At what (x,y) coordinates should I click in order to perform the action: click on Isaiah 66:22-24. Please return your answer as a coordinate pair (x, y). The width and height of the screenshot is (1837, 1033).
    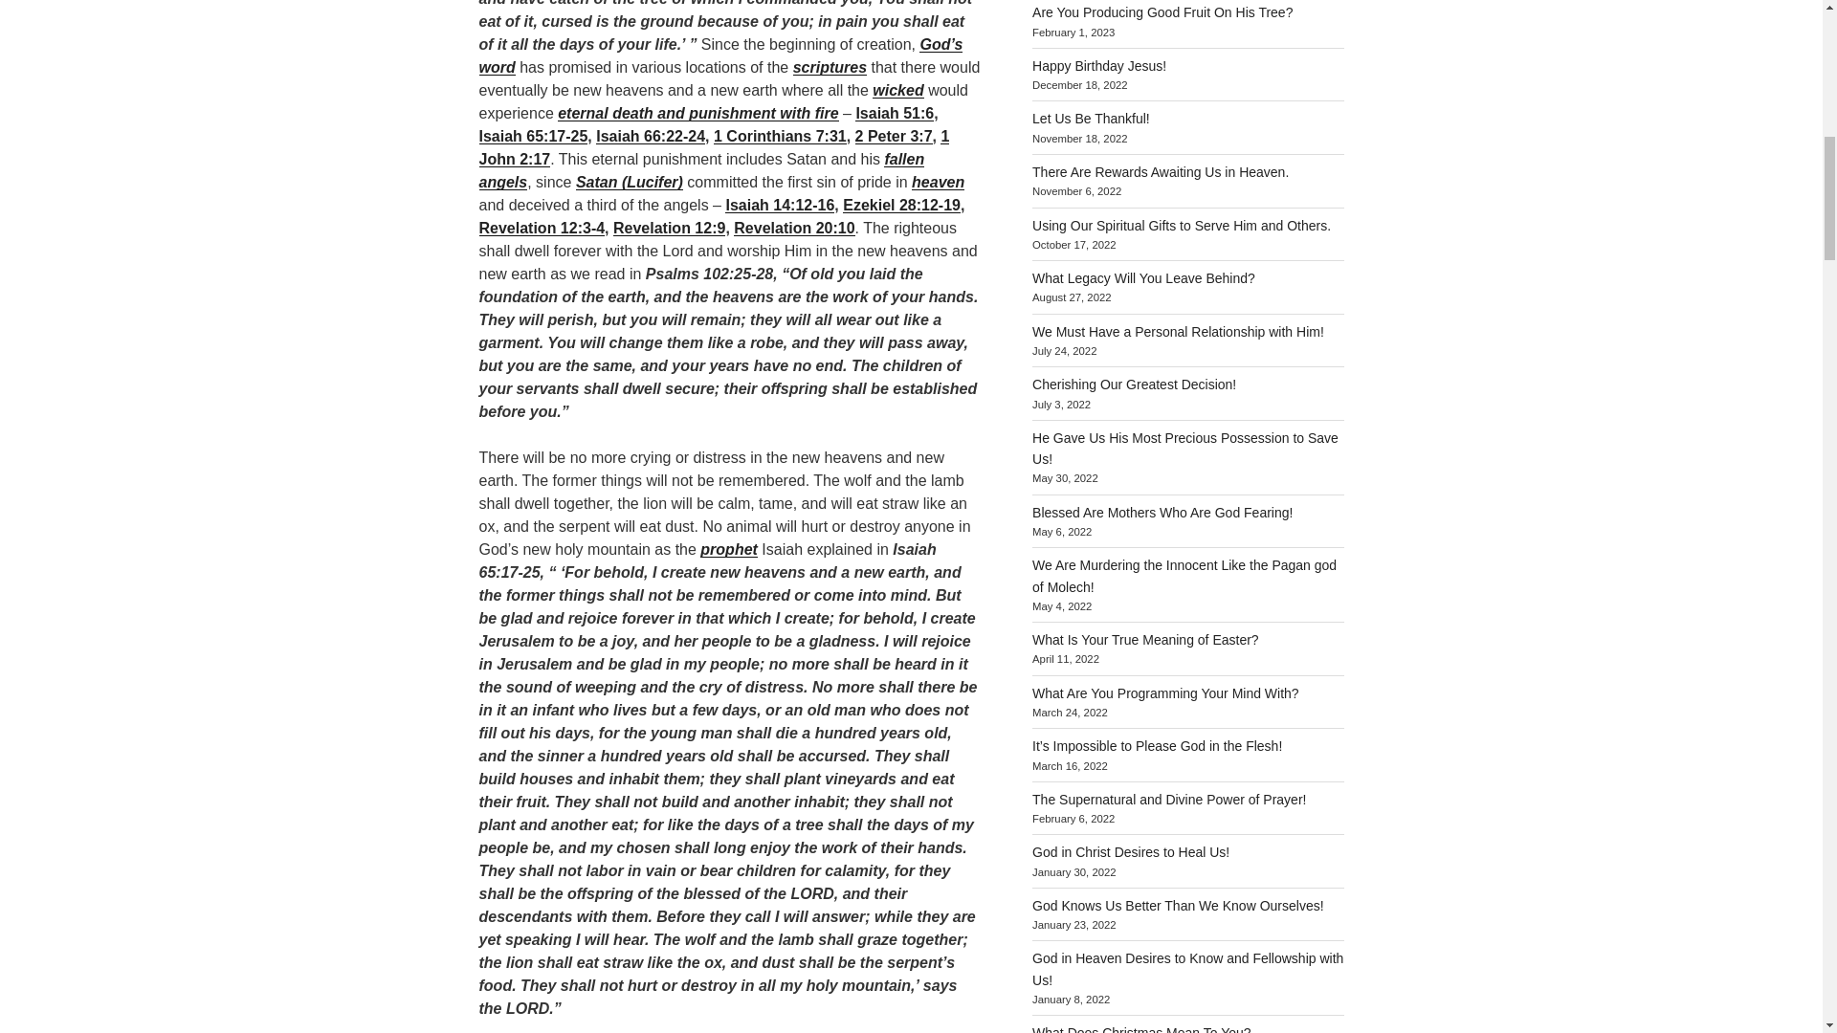
    Looking at the image, I should click on (651, 136).